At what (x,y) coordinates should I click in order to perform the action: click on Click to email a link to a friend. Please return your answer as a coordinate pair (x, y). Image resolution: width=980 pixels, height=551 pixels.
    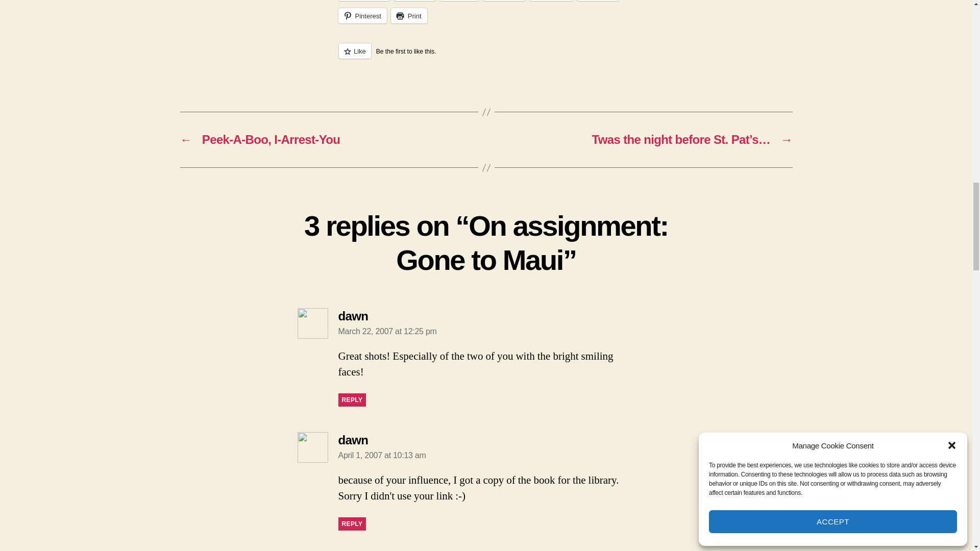
    Looking at the image, I should click on (459, 1).